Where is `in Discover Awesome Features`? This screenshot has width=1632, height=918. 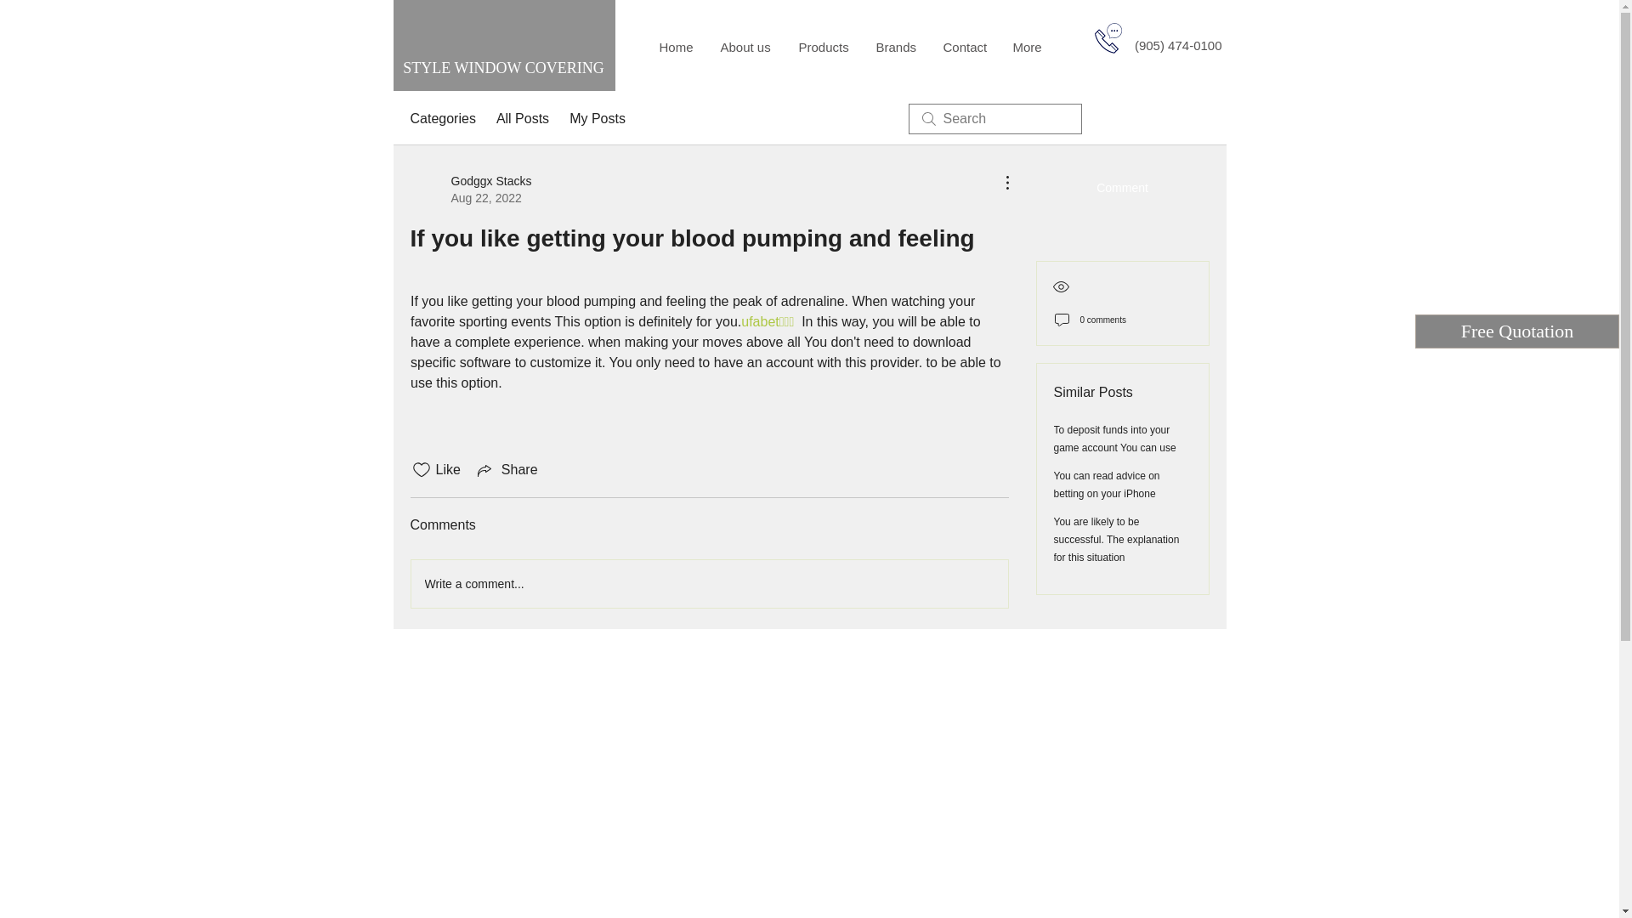
in Discover Awesome Features is located at coordinates (503, 269).